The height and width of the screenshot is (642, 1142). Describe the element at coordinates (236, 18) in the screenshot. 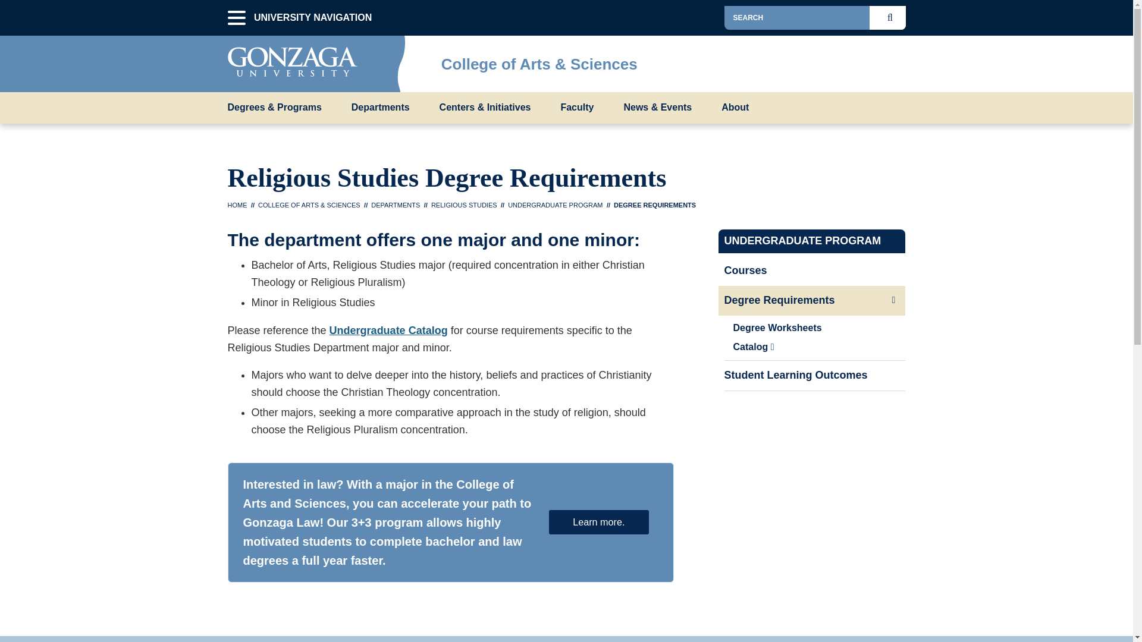

I see `UNIVERSITY NAVIGATION` at that location.